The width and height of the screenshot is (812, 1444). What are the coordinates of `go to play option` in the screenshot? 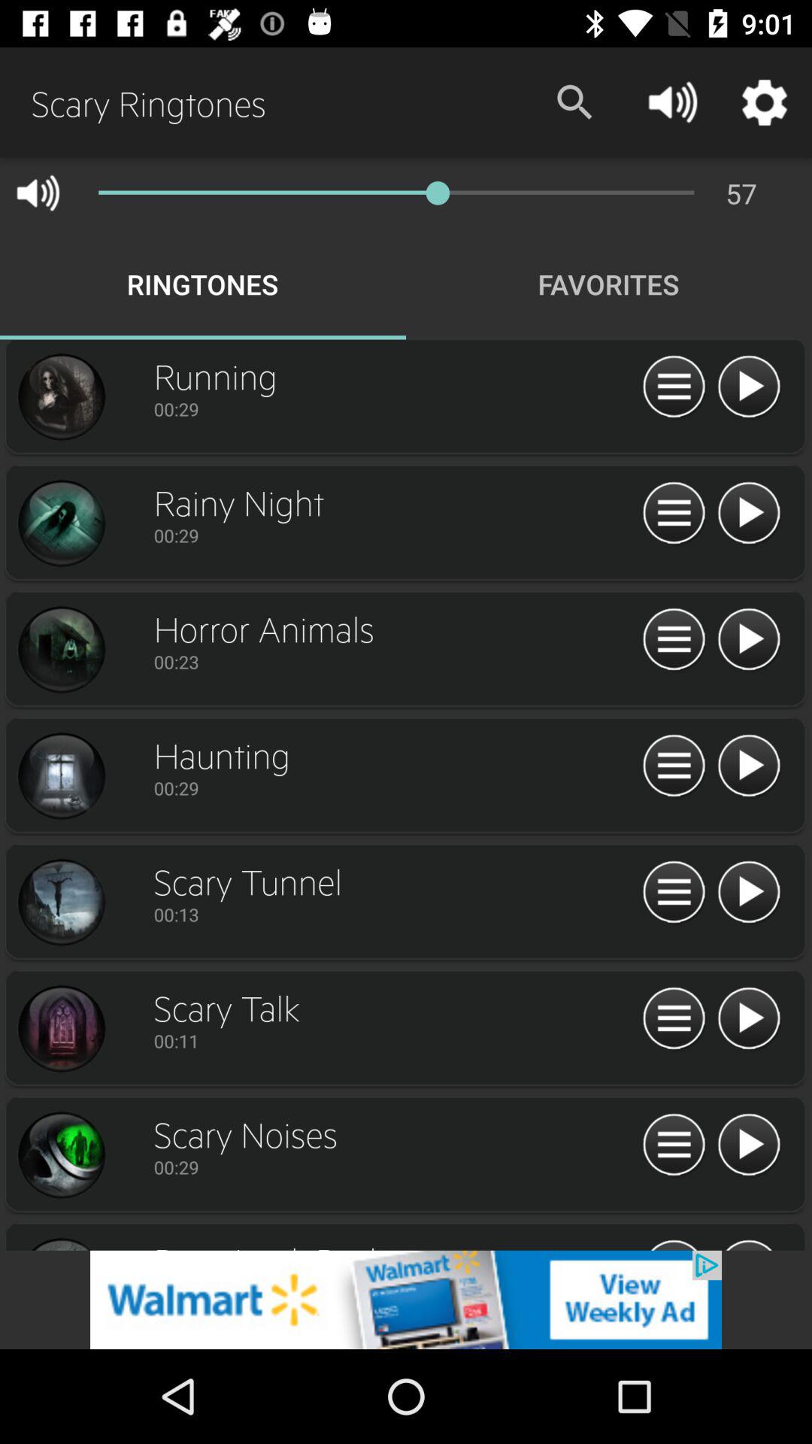 It's located at (749, 640).